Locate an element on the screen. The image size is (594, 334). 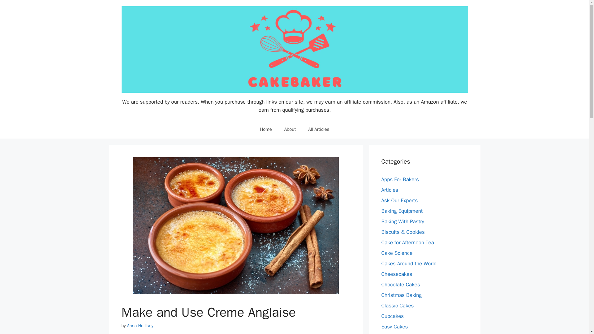
View all posts by Anna Hollisey is located at coordinates (140, 325).